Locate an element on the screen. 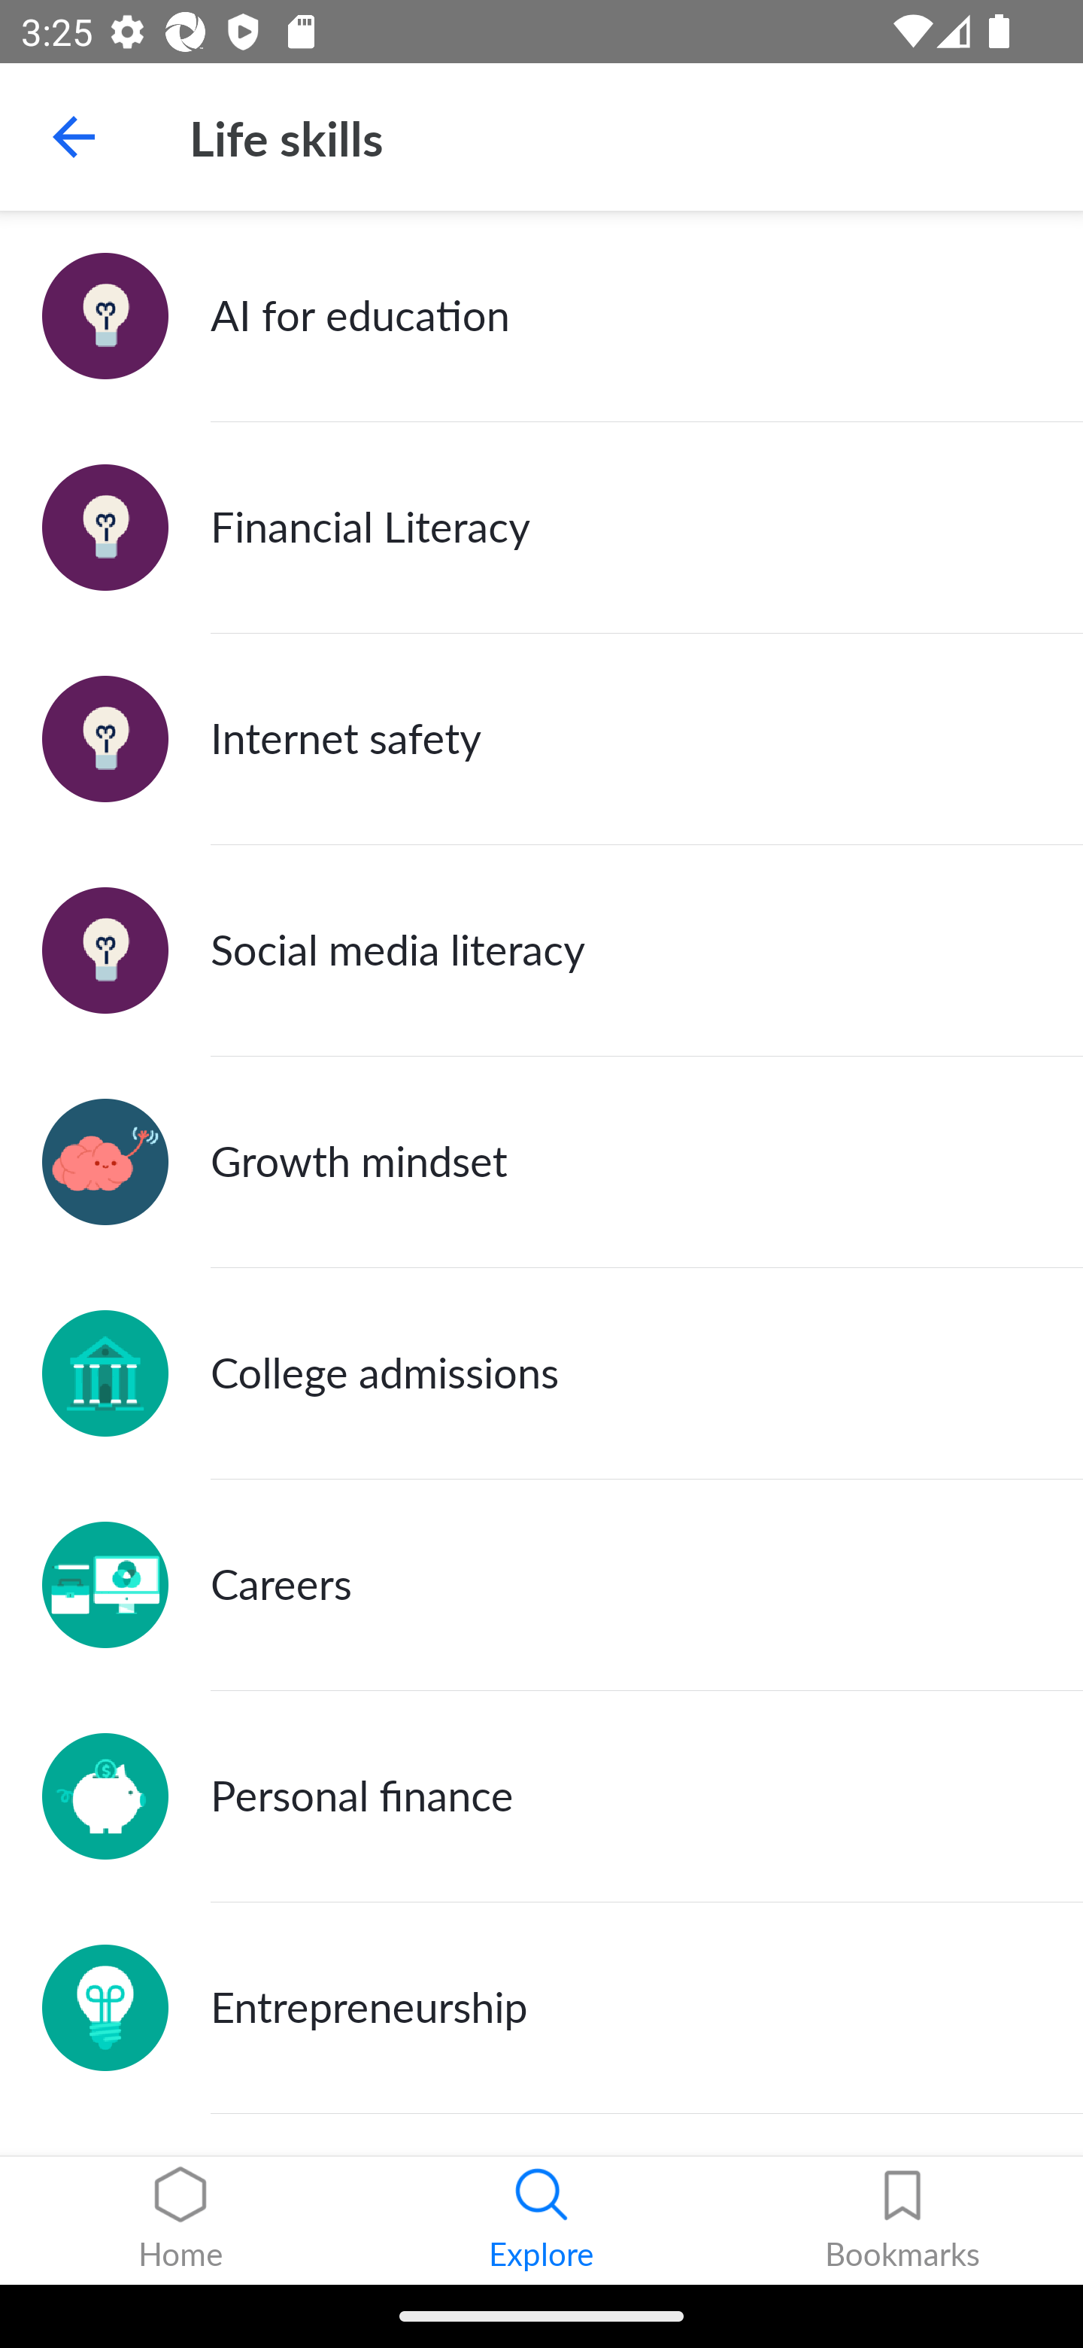 This screenshot has height=2348, width=1083. Financial Literacy is located at coordinates (541, 528).